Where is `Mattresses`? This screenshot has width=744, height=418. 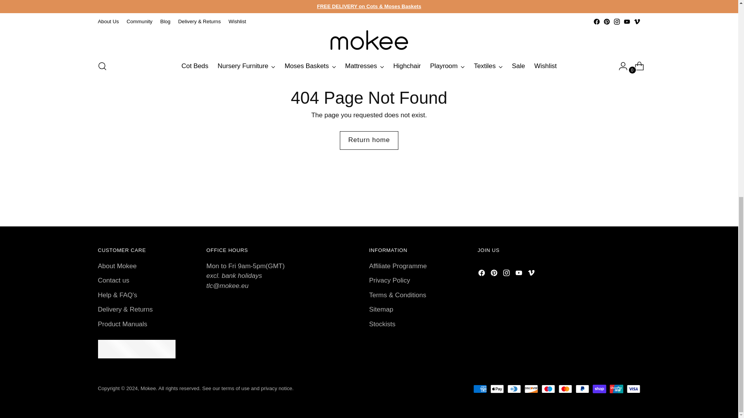
Mattresses is located at coordinates (364, 66).